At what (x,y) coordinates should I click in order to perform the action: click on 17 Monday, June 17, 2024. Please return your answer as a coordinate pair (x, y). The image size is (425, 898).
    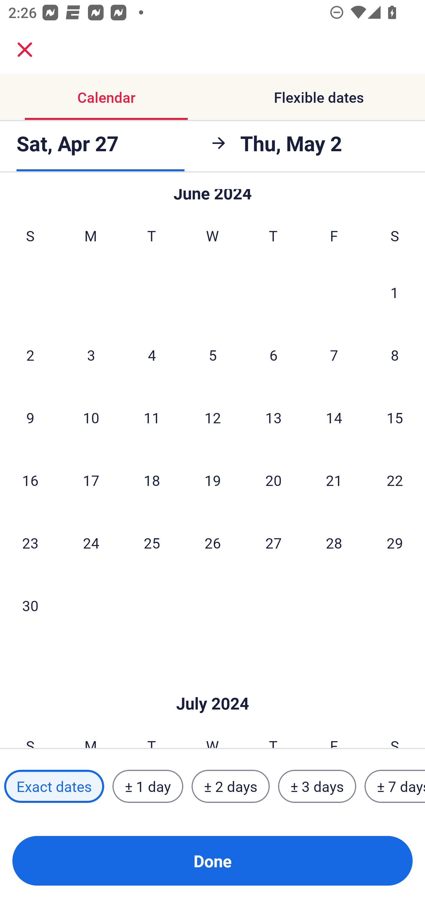
    Looking at the image, I should click on (91, 480).